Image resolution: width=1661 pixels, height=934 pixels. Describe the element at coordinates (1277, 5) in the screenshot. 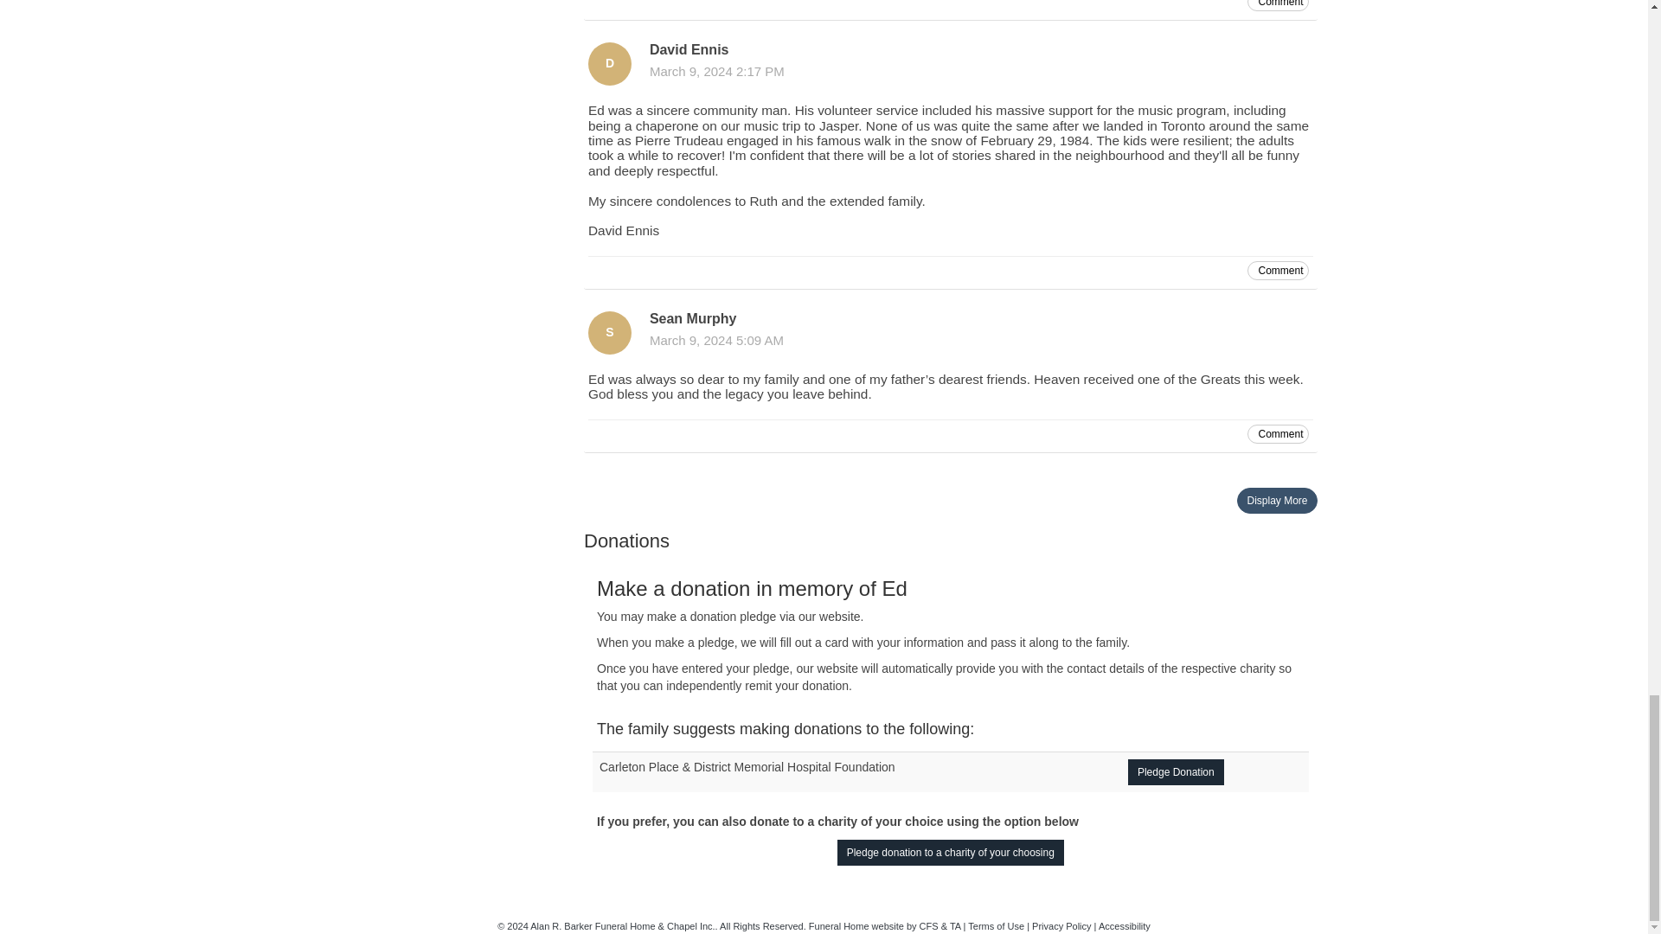

I see `  Comment` at that location.